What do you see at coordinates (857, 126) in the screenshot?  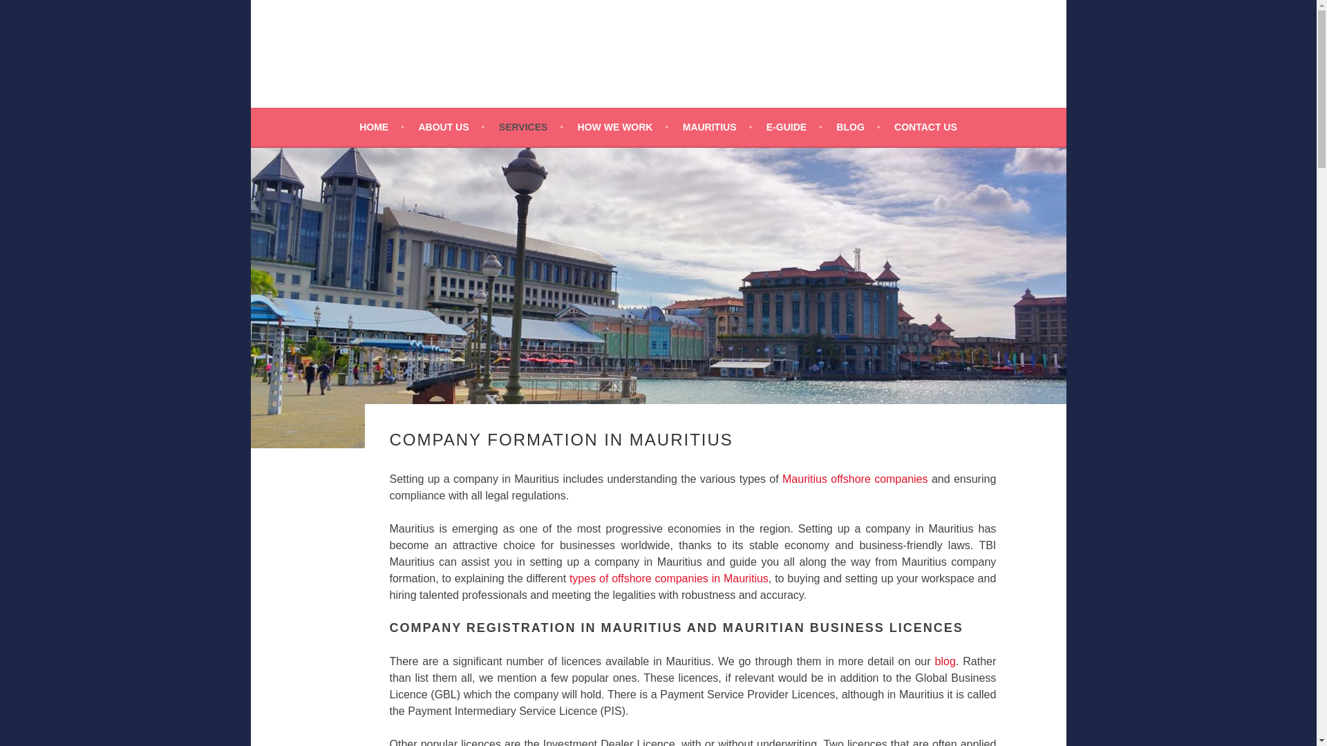 I see `BLOG` at bounding box center [857, 126].